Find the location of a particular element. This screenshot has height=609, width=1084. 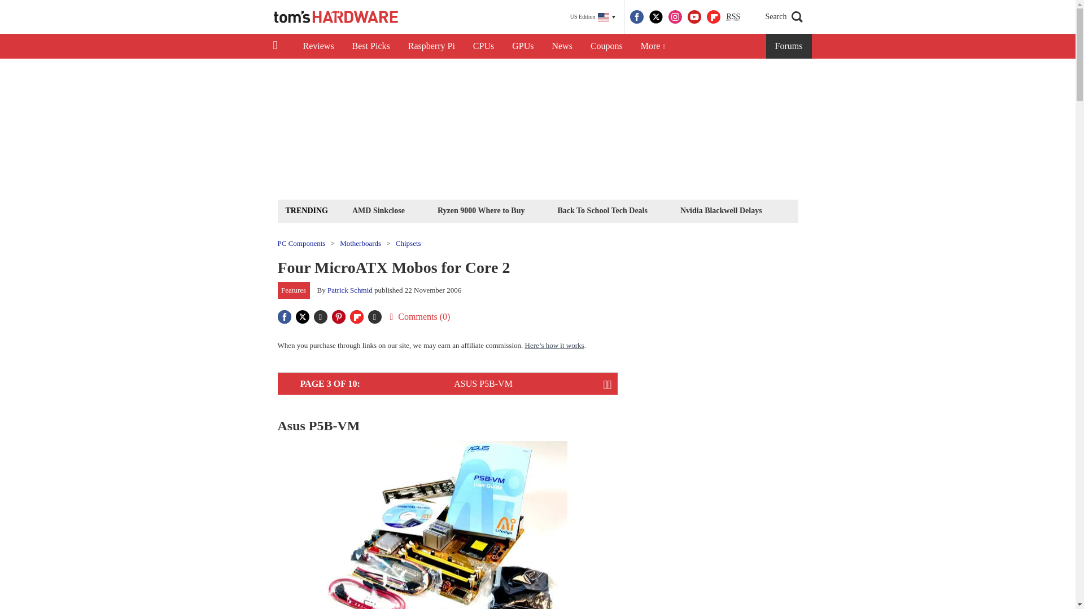

RSS is located at coordinates (733, 17).